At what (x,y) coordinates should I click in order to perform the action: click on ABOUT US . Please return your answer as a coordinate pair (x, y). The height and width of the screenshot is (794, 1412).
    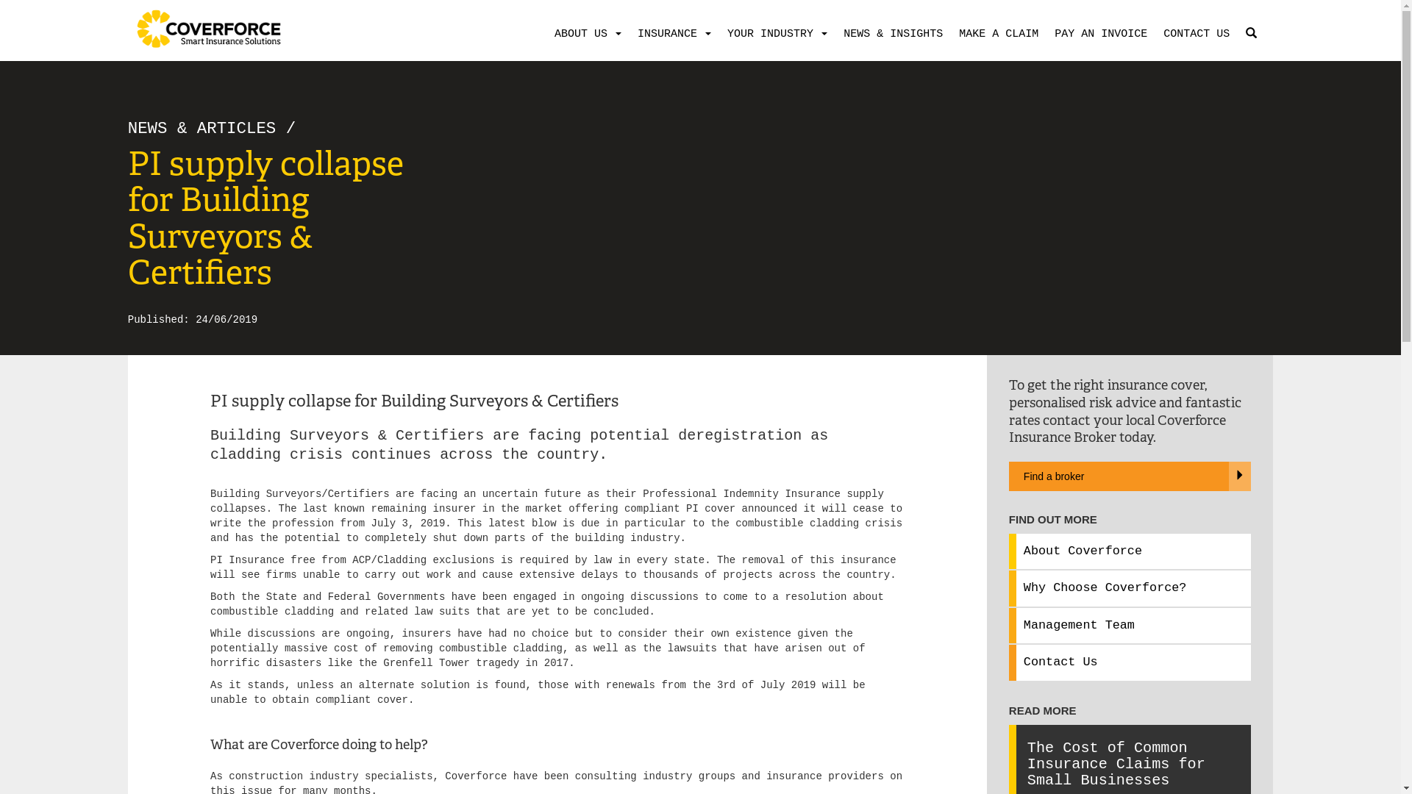
    Looking at the image, I should click on (585, 35).